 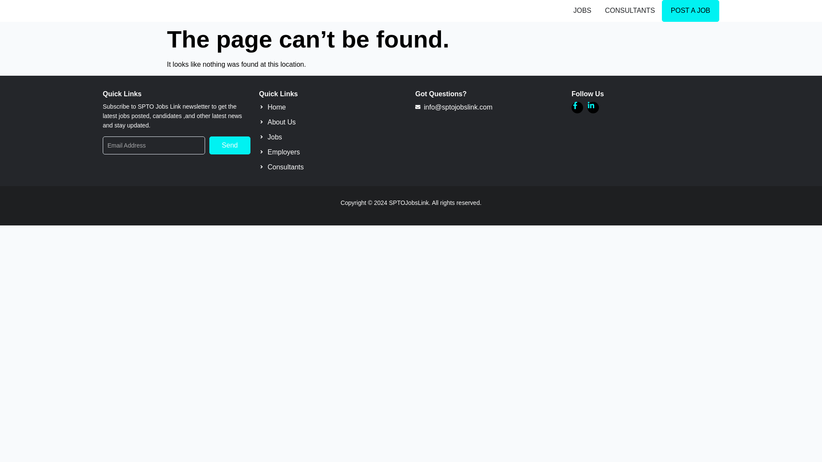 I want to click on Jobs, so click(x=333, y=137).